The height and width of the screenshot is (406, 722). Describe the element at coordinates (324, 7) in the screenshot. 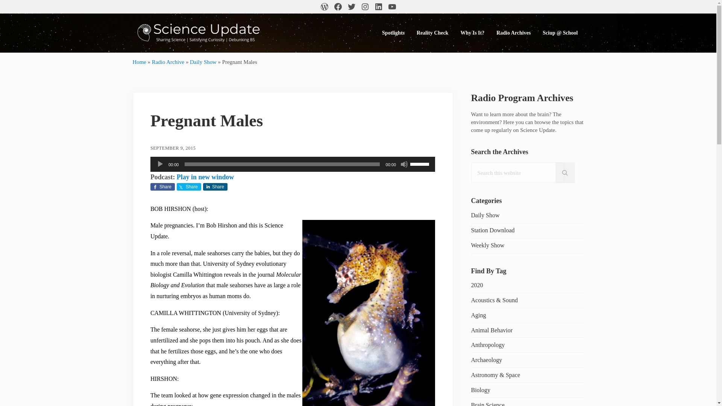

I see `WordPress` at that location.